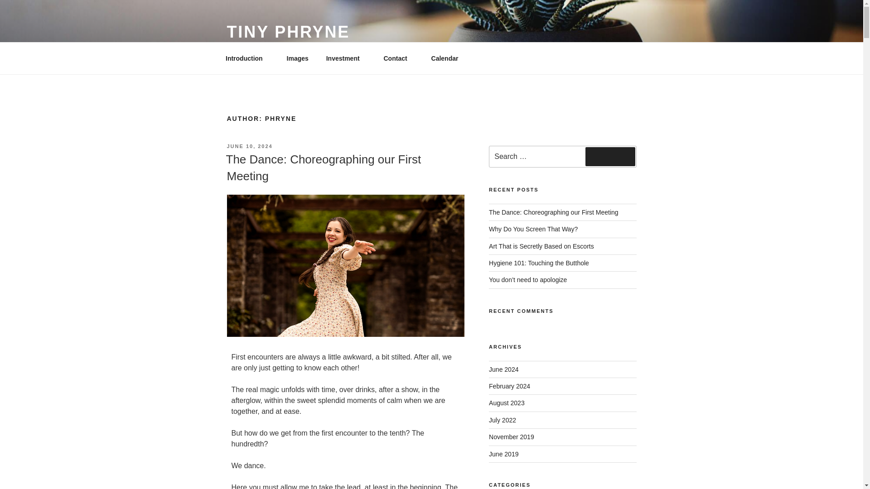 This screenshot has width=870, height=489. I want to click on JUNE 10, 2024, so click(249, 146).